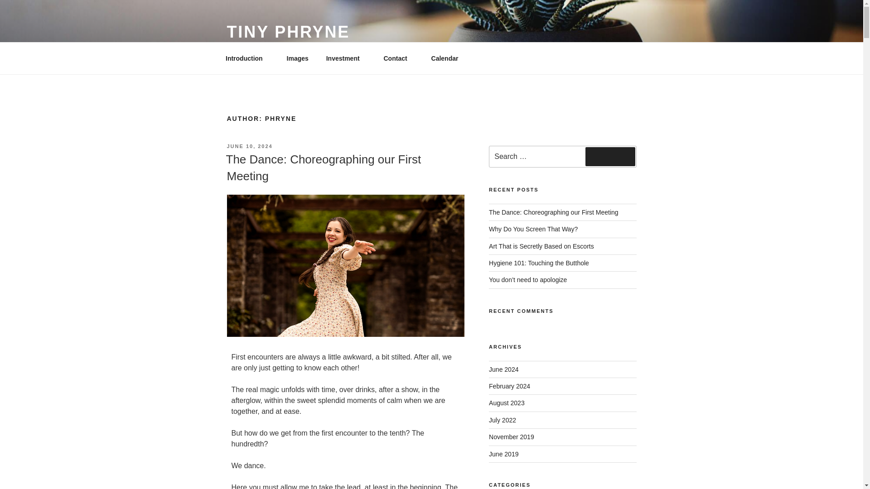 This screenshot has width=870, height=489. I want to click on JUNE 10, 2024, so click(249, 146).